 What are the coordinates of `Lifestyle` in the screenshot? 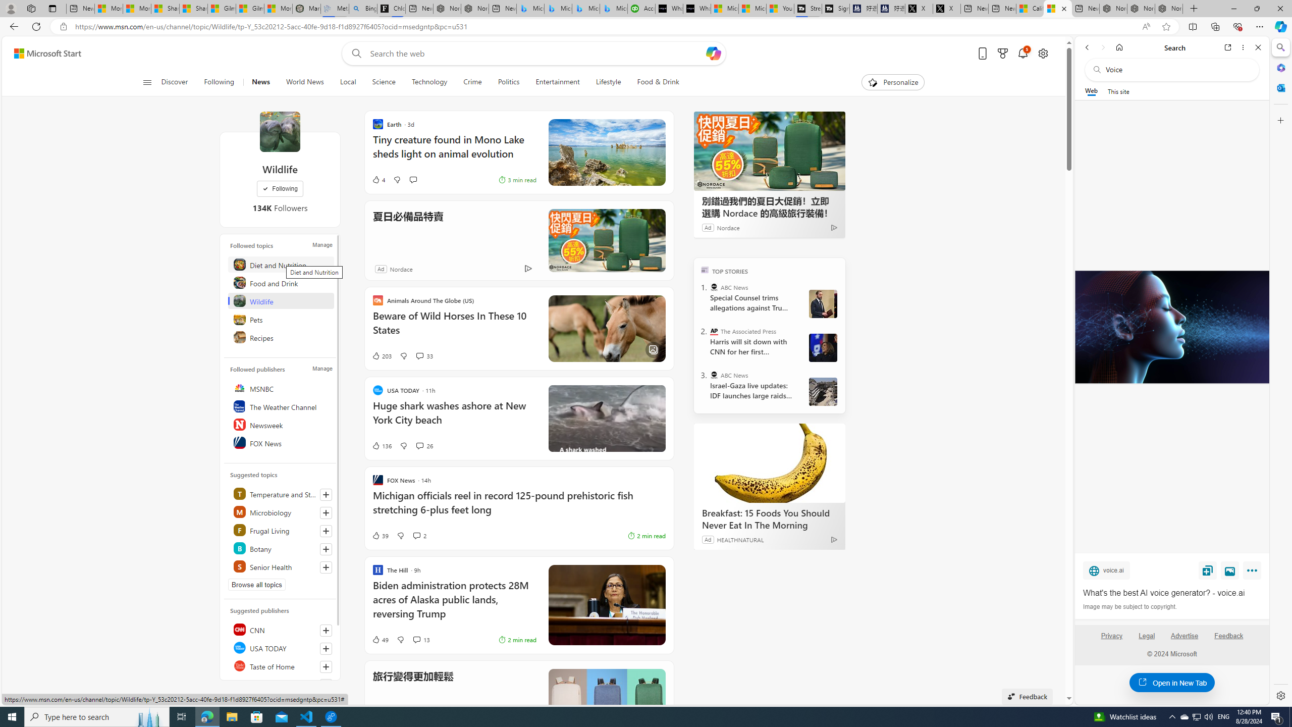 It's located at (609, 82).